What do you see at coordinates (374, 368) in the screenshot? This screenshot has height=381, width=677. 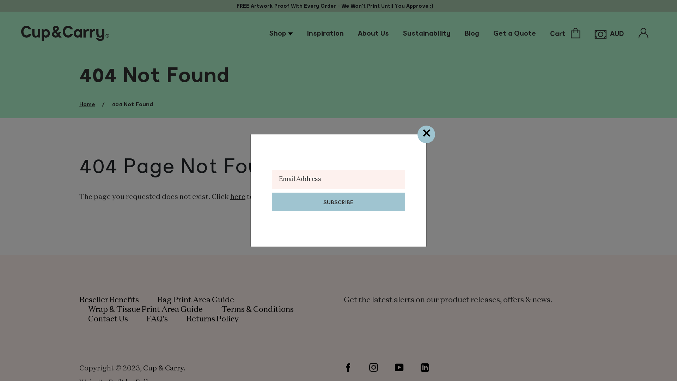 I see `Instagram` at bounding box center [374, 368].